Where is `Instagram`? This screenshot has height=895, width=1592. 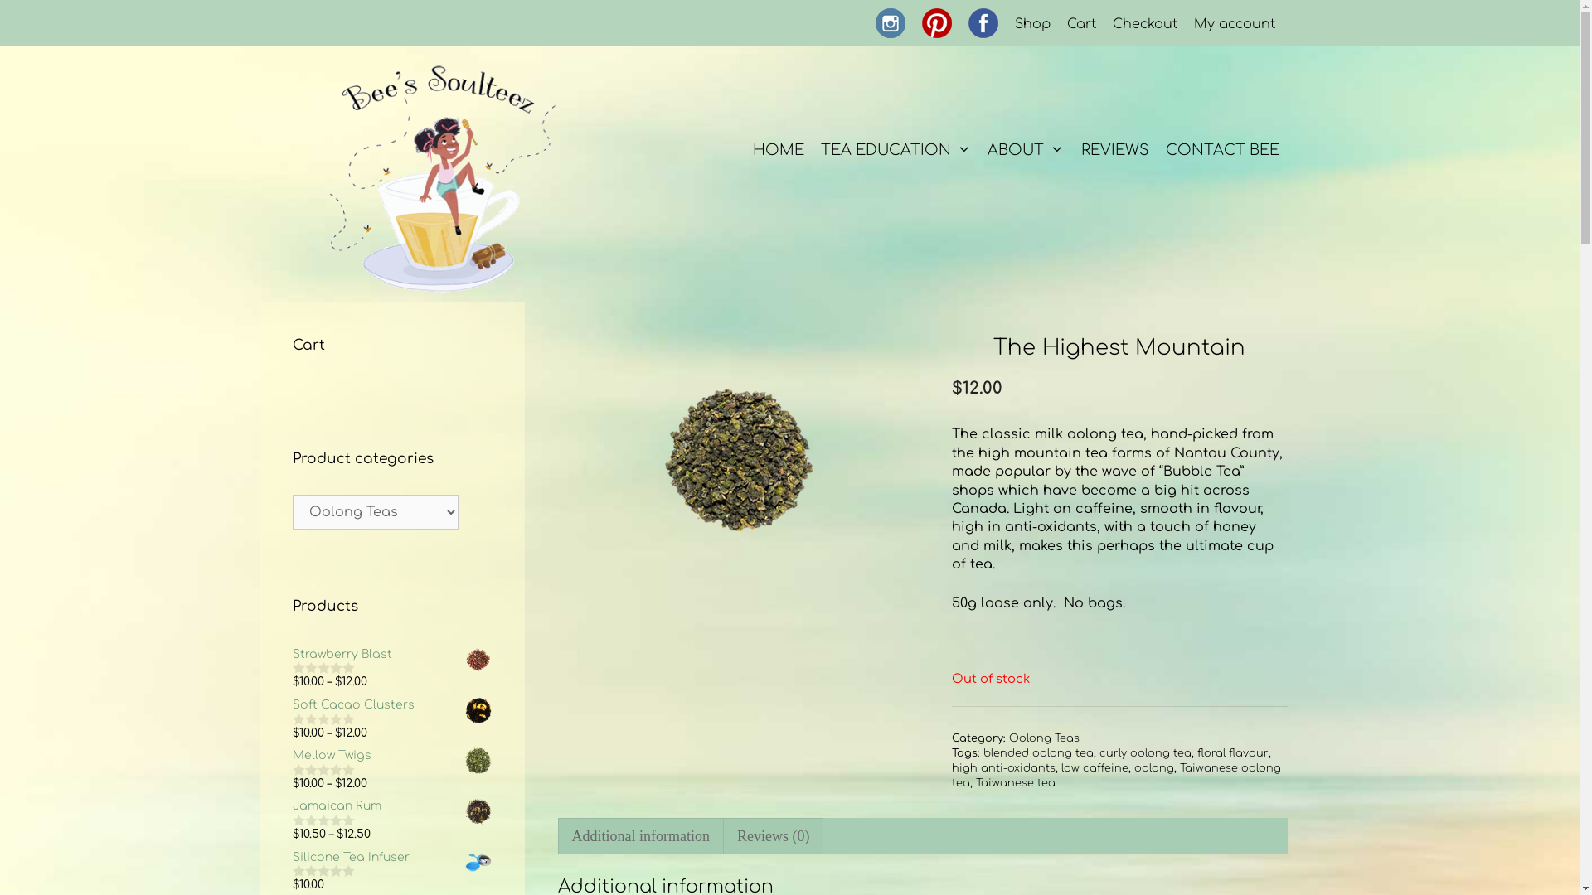 Instagram is located at coordinates (891, 22).